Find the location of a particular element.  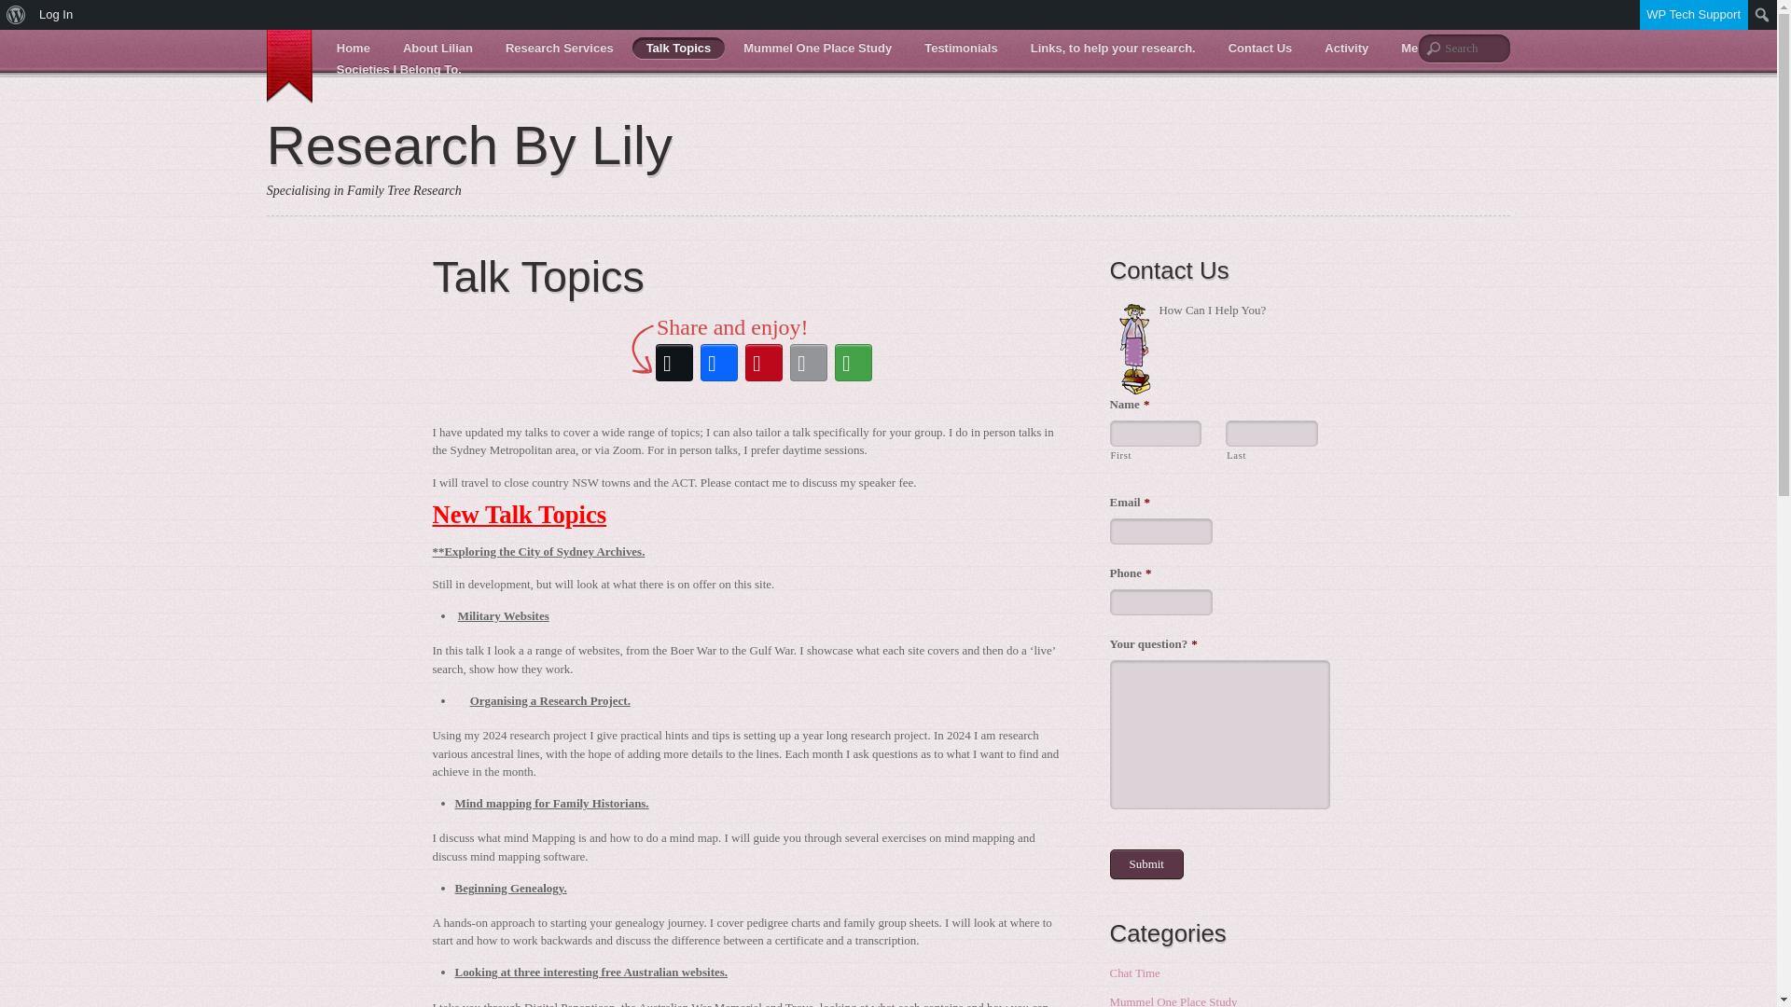

Research By Lily is located at coordinates (470, 145).